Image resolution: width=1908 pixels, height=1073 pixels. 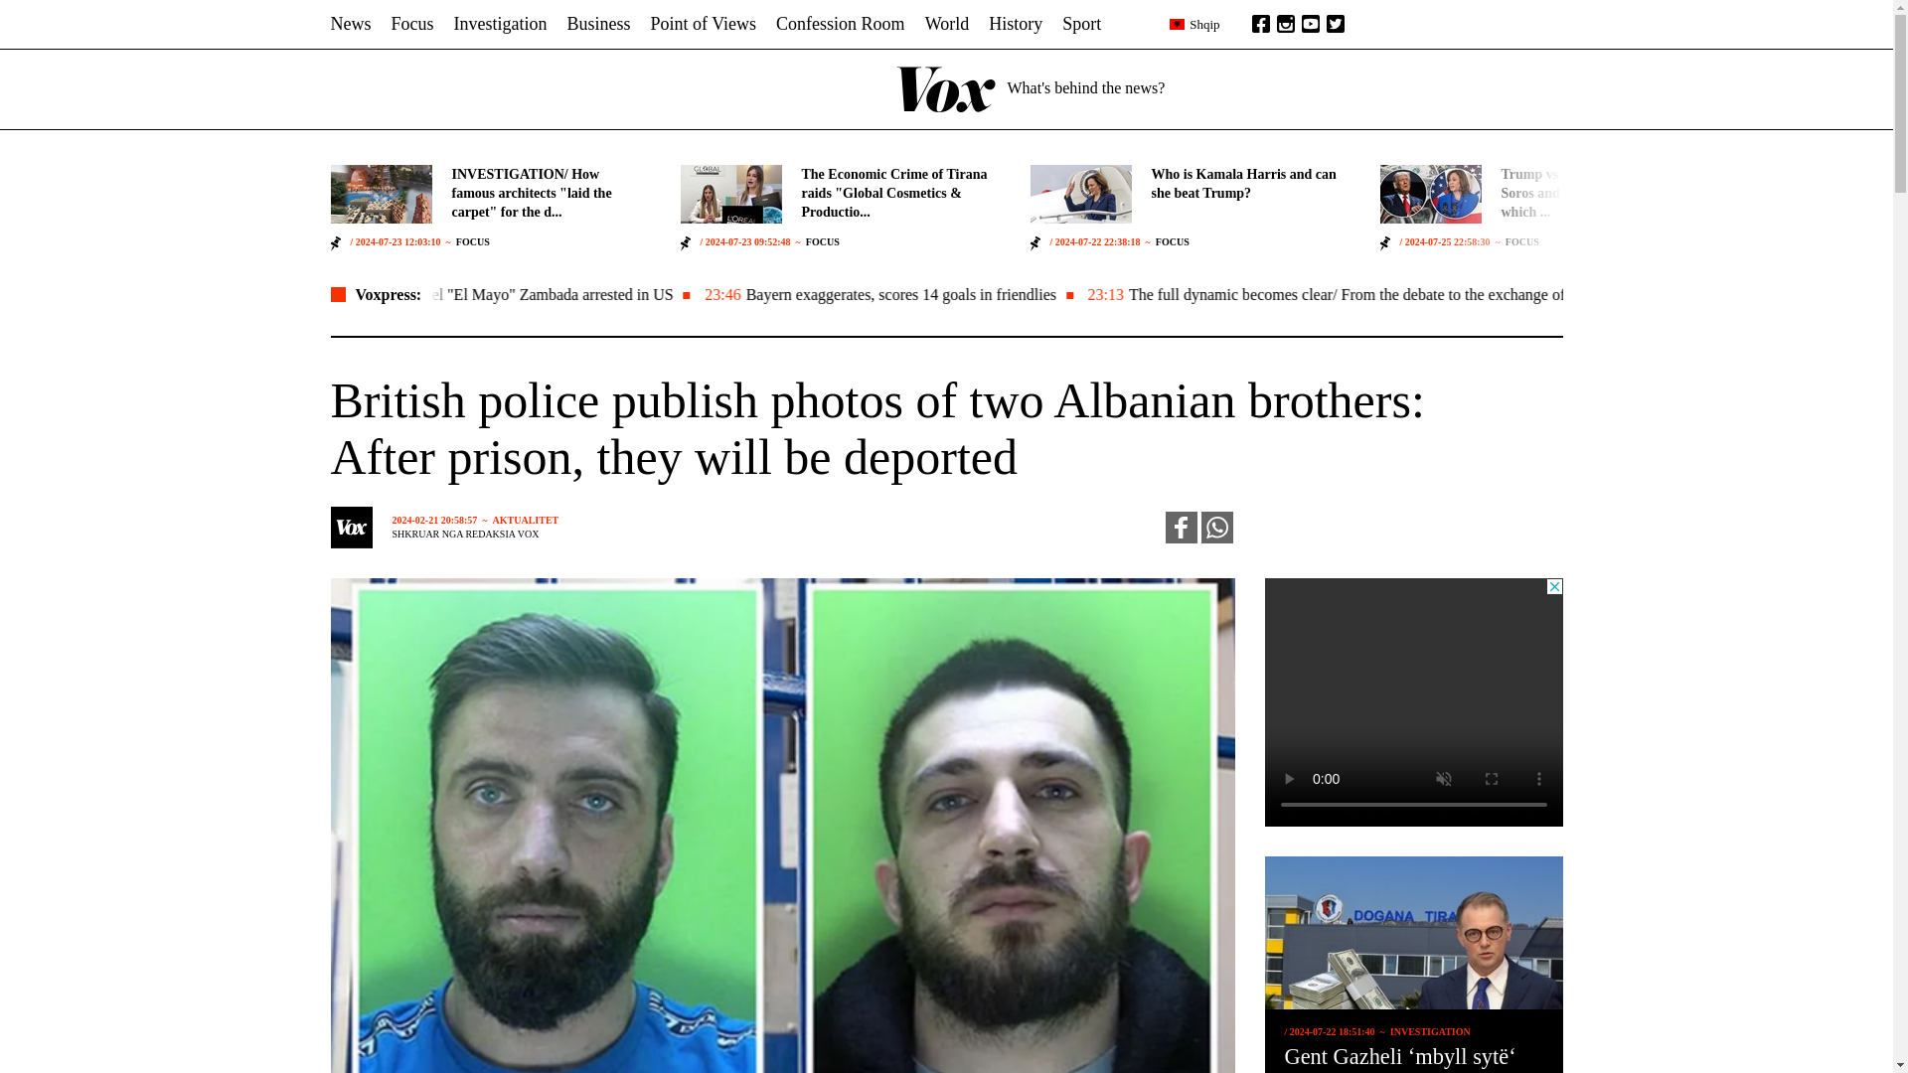 I want to click on Who is Kamala Harris and can she beat Trump?, so click(x=1247, y=184).